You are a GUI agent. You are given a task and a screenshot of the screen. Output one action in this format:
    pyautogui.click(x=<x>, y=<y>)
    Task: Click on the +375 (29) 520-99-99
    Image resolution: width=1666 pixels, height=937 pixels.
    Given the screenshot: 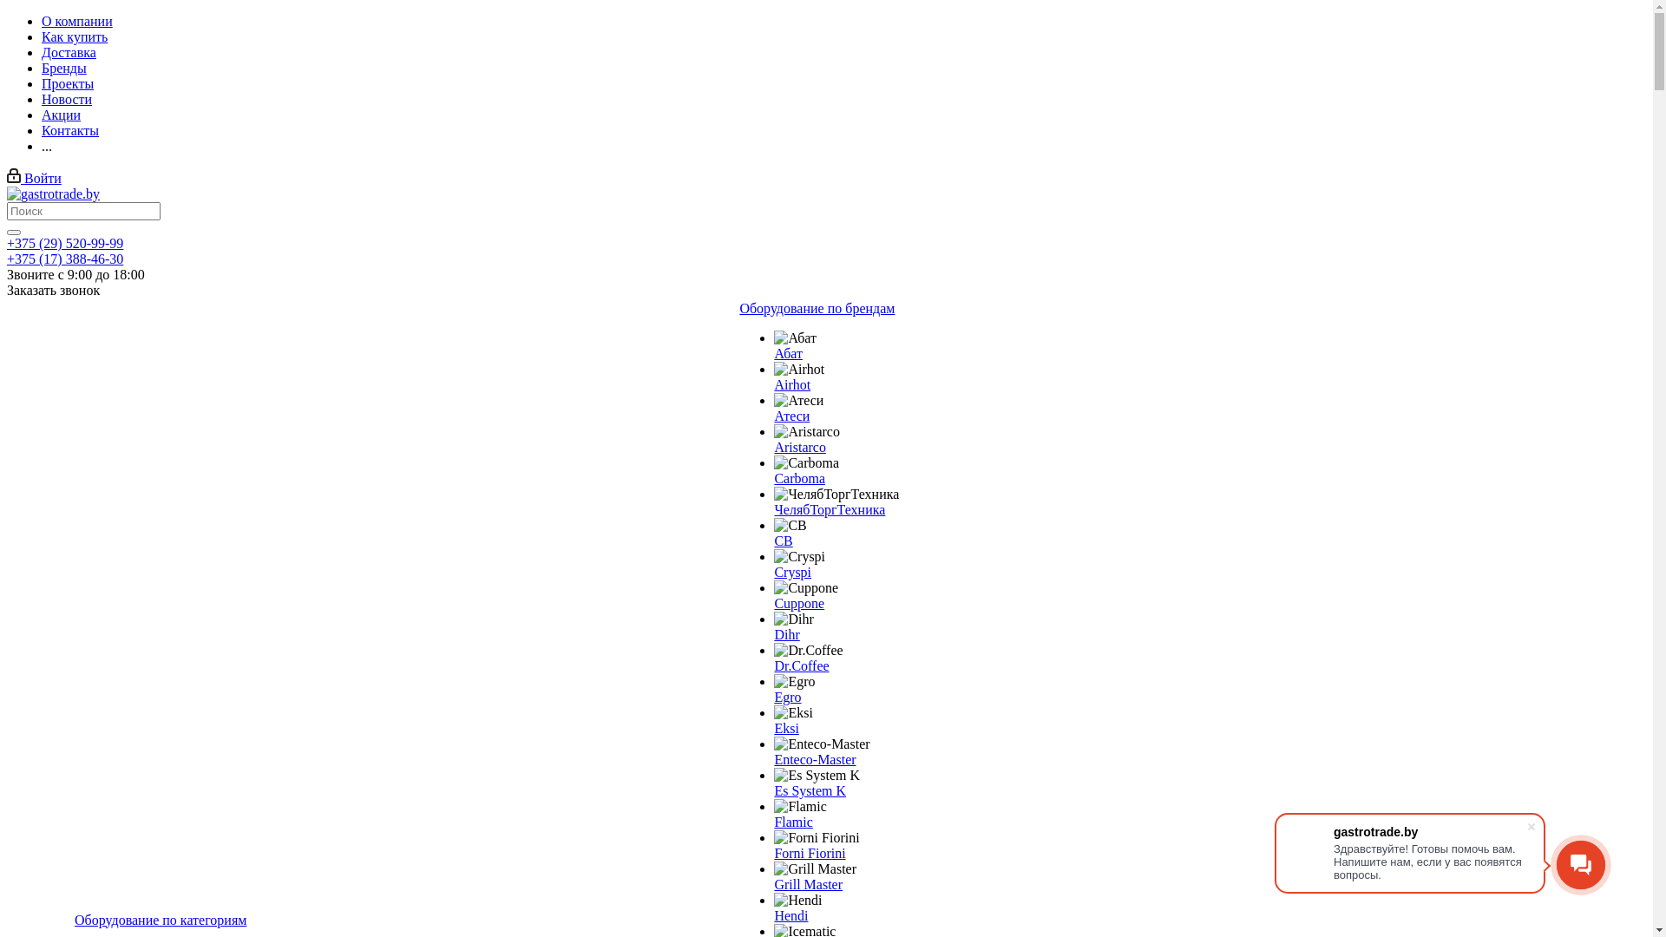 What is the action you would take?
    pyautogui.click(x=65, y=243)
    